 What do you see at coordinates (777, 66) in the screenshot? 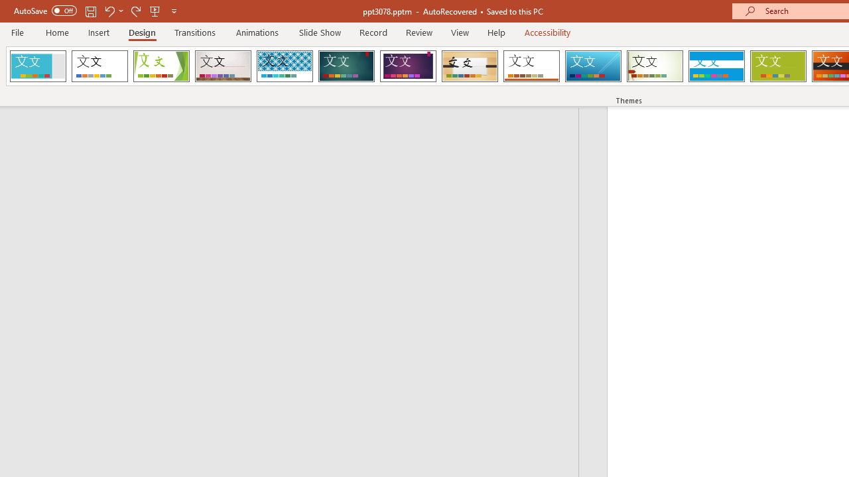
I see `Basis` at bounding box center [777, 66].